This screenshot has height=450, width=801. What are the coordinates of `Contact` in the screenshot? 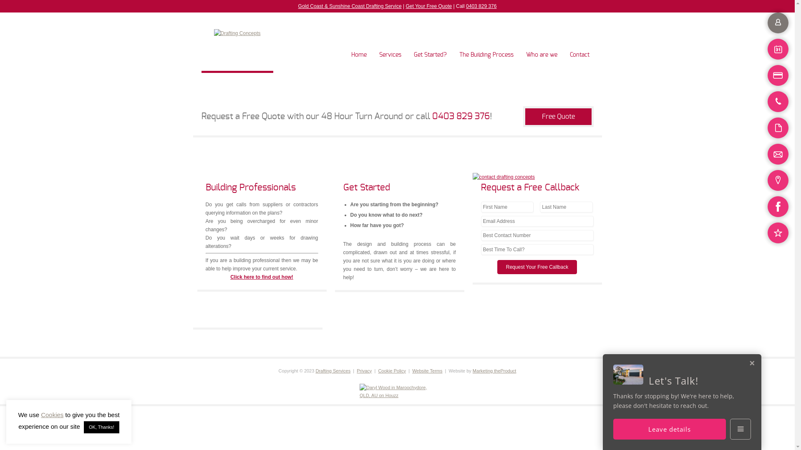 It's located at (580, 46).